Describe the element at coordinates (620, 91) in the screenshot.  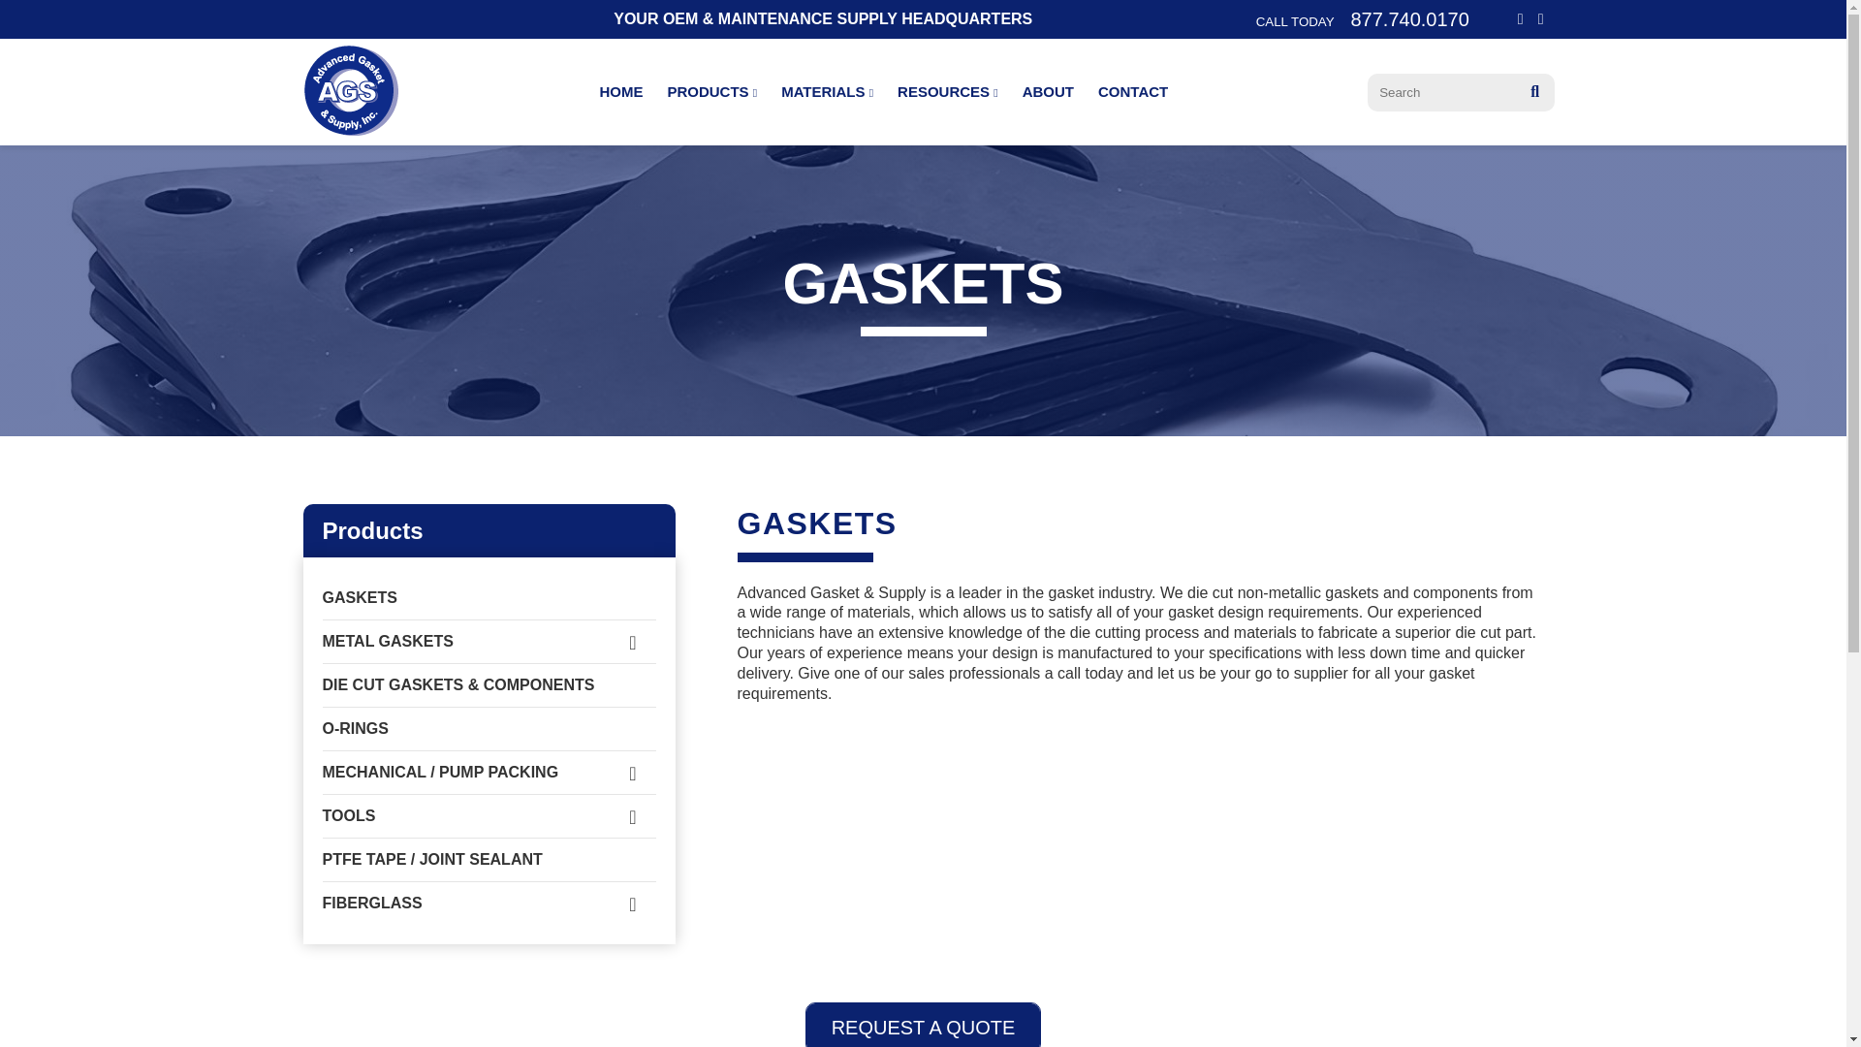
I see `HOME` at that location.